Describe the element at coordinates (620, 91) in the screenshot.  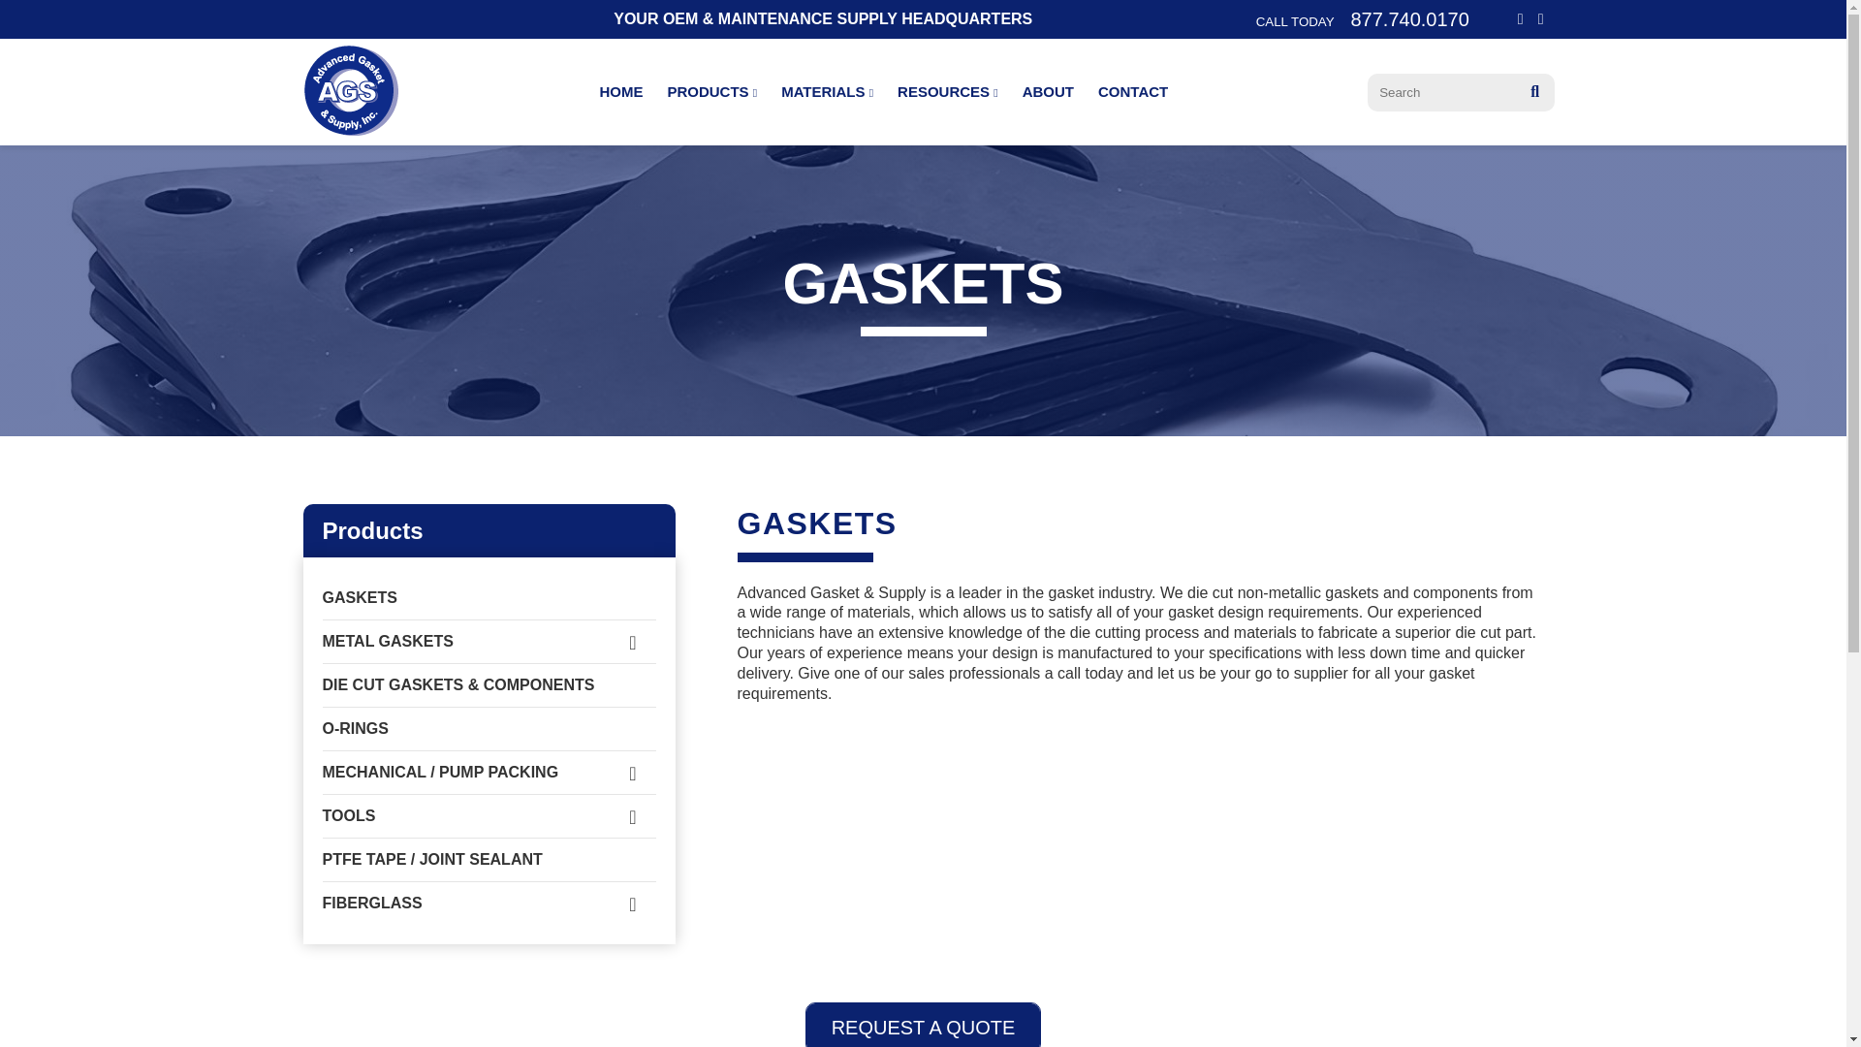
I see `HOME` at that location.